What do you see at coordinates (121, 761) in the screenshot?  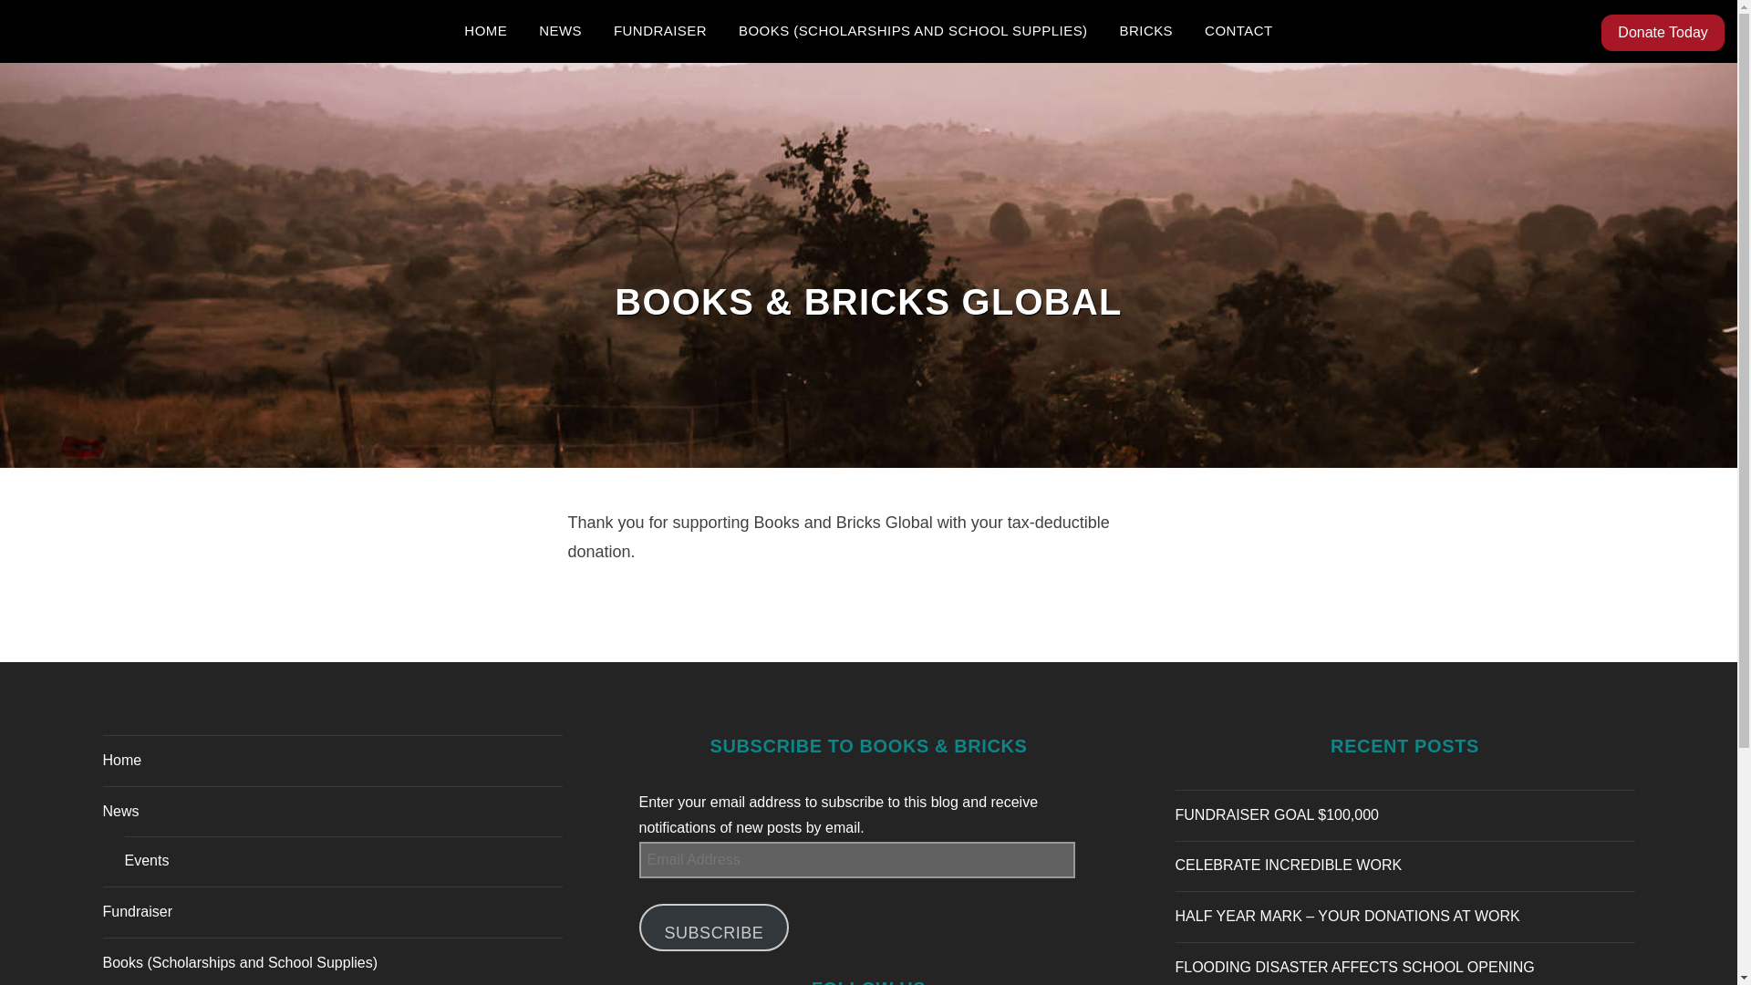 I see `Home` at bounding box center [121, 761].